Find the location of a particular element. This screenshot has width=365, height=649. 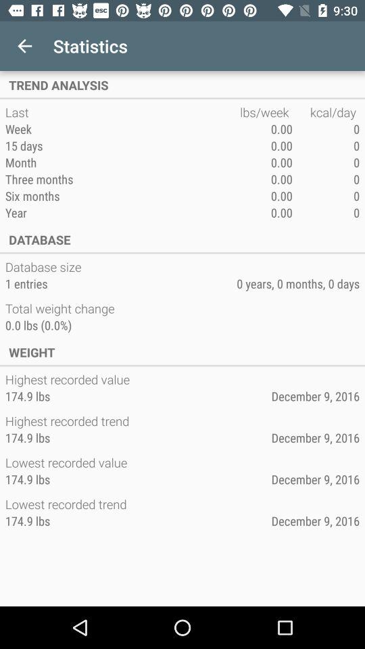

scroll until the six months is located at coordinates (122, 196).